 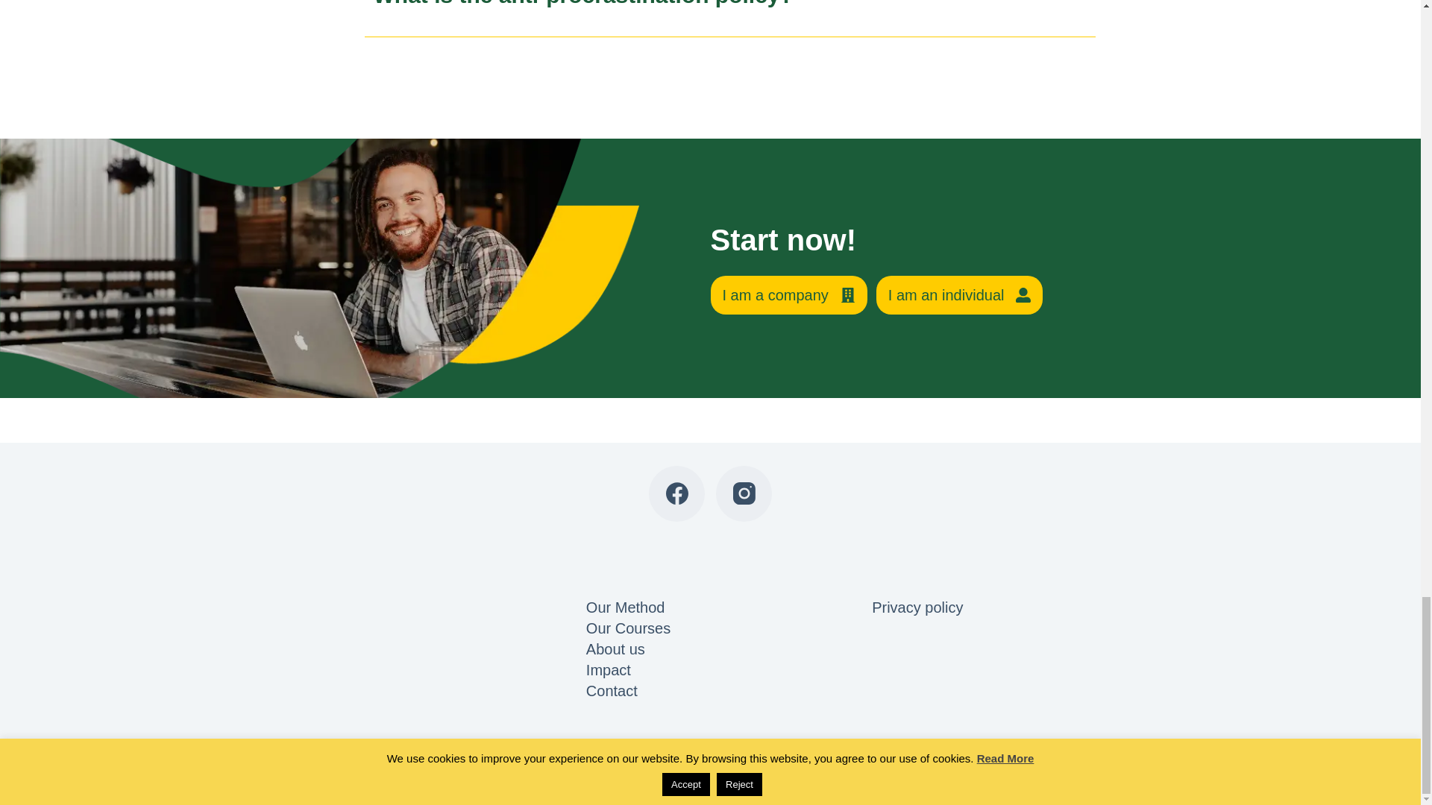 What do you see at coordinates (628, 628) in the screenshot?
I see `Our Courses` at bounding box center [628, 628].